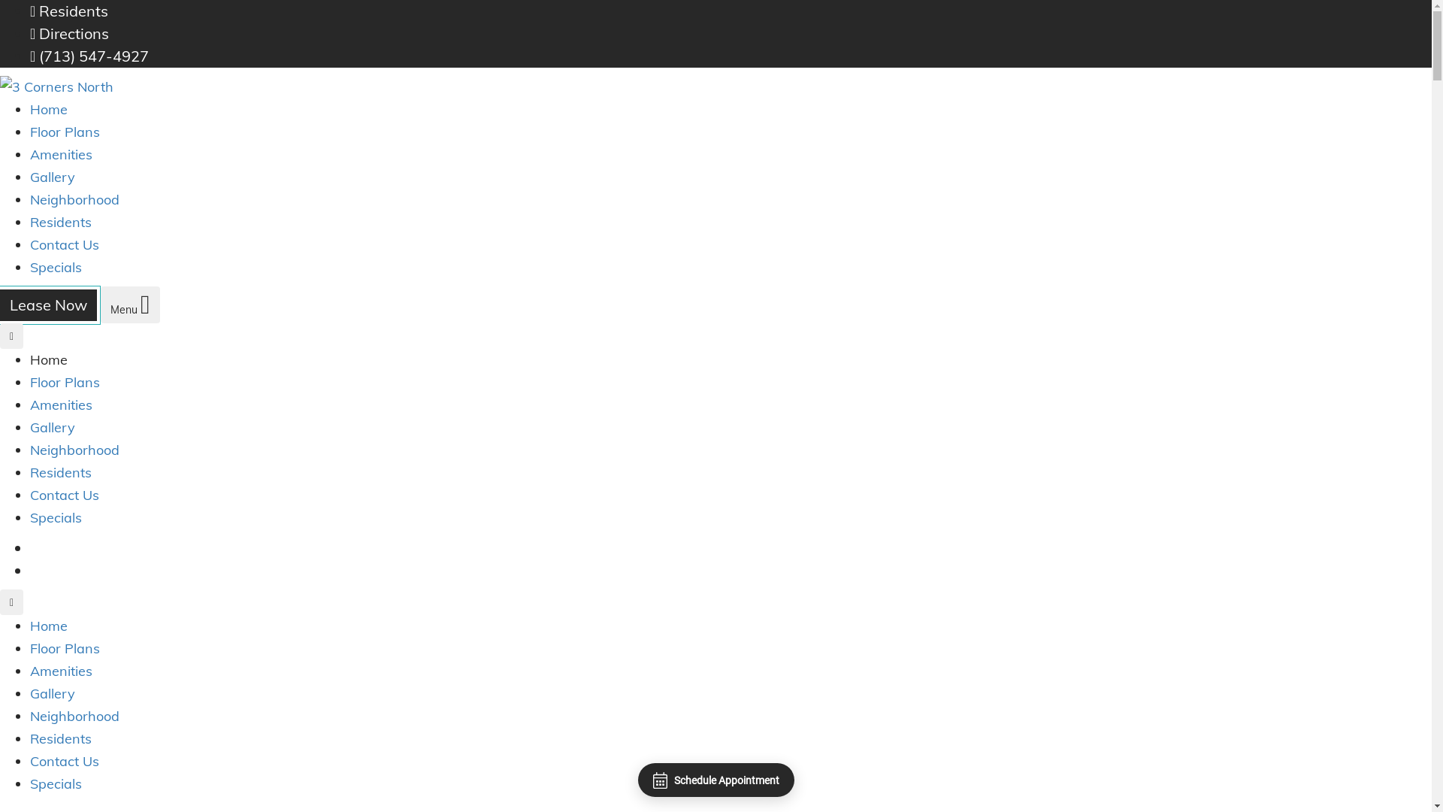  What do you see at coordinates (75, 200) in the screenshot?
I see `Neighborhood` at bounding box center [75, 200].